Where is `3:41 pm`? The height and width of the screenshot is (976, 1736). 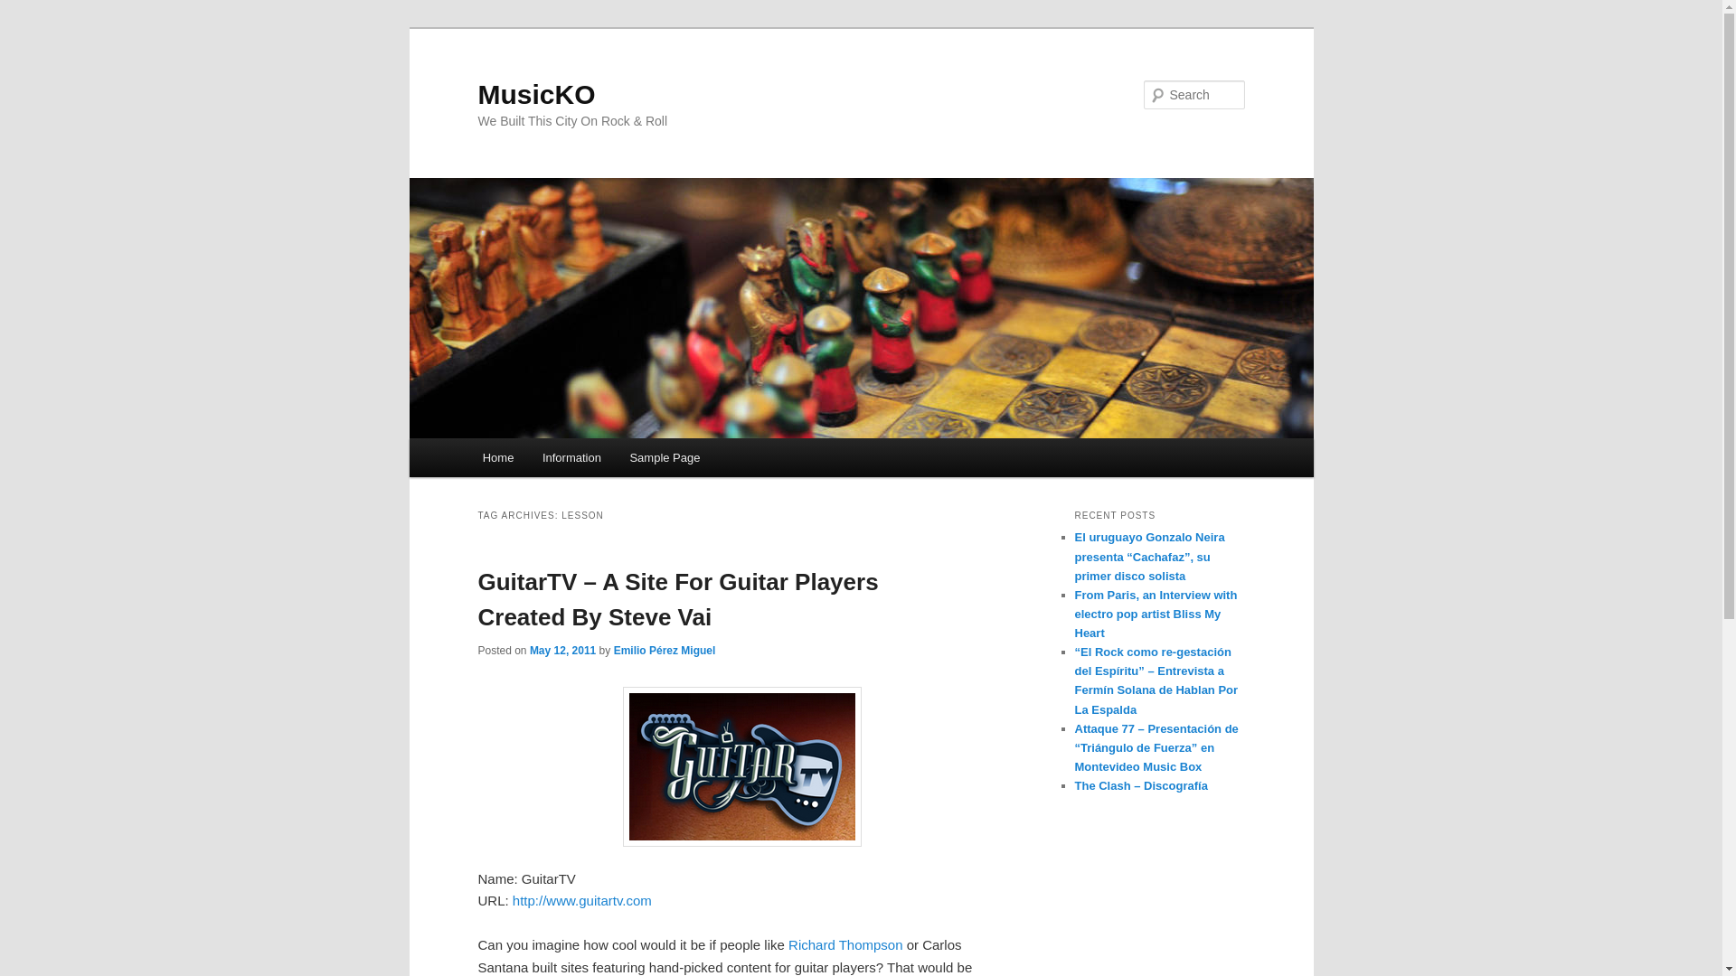
3:41 pm is located at coordinates (562, 650).